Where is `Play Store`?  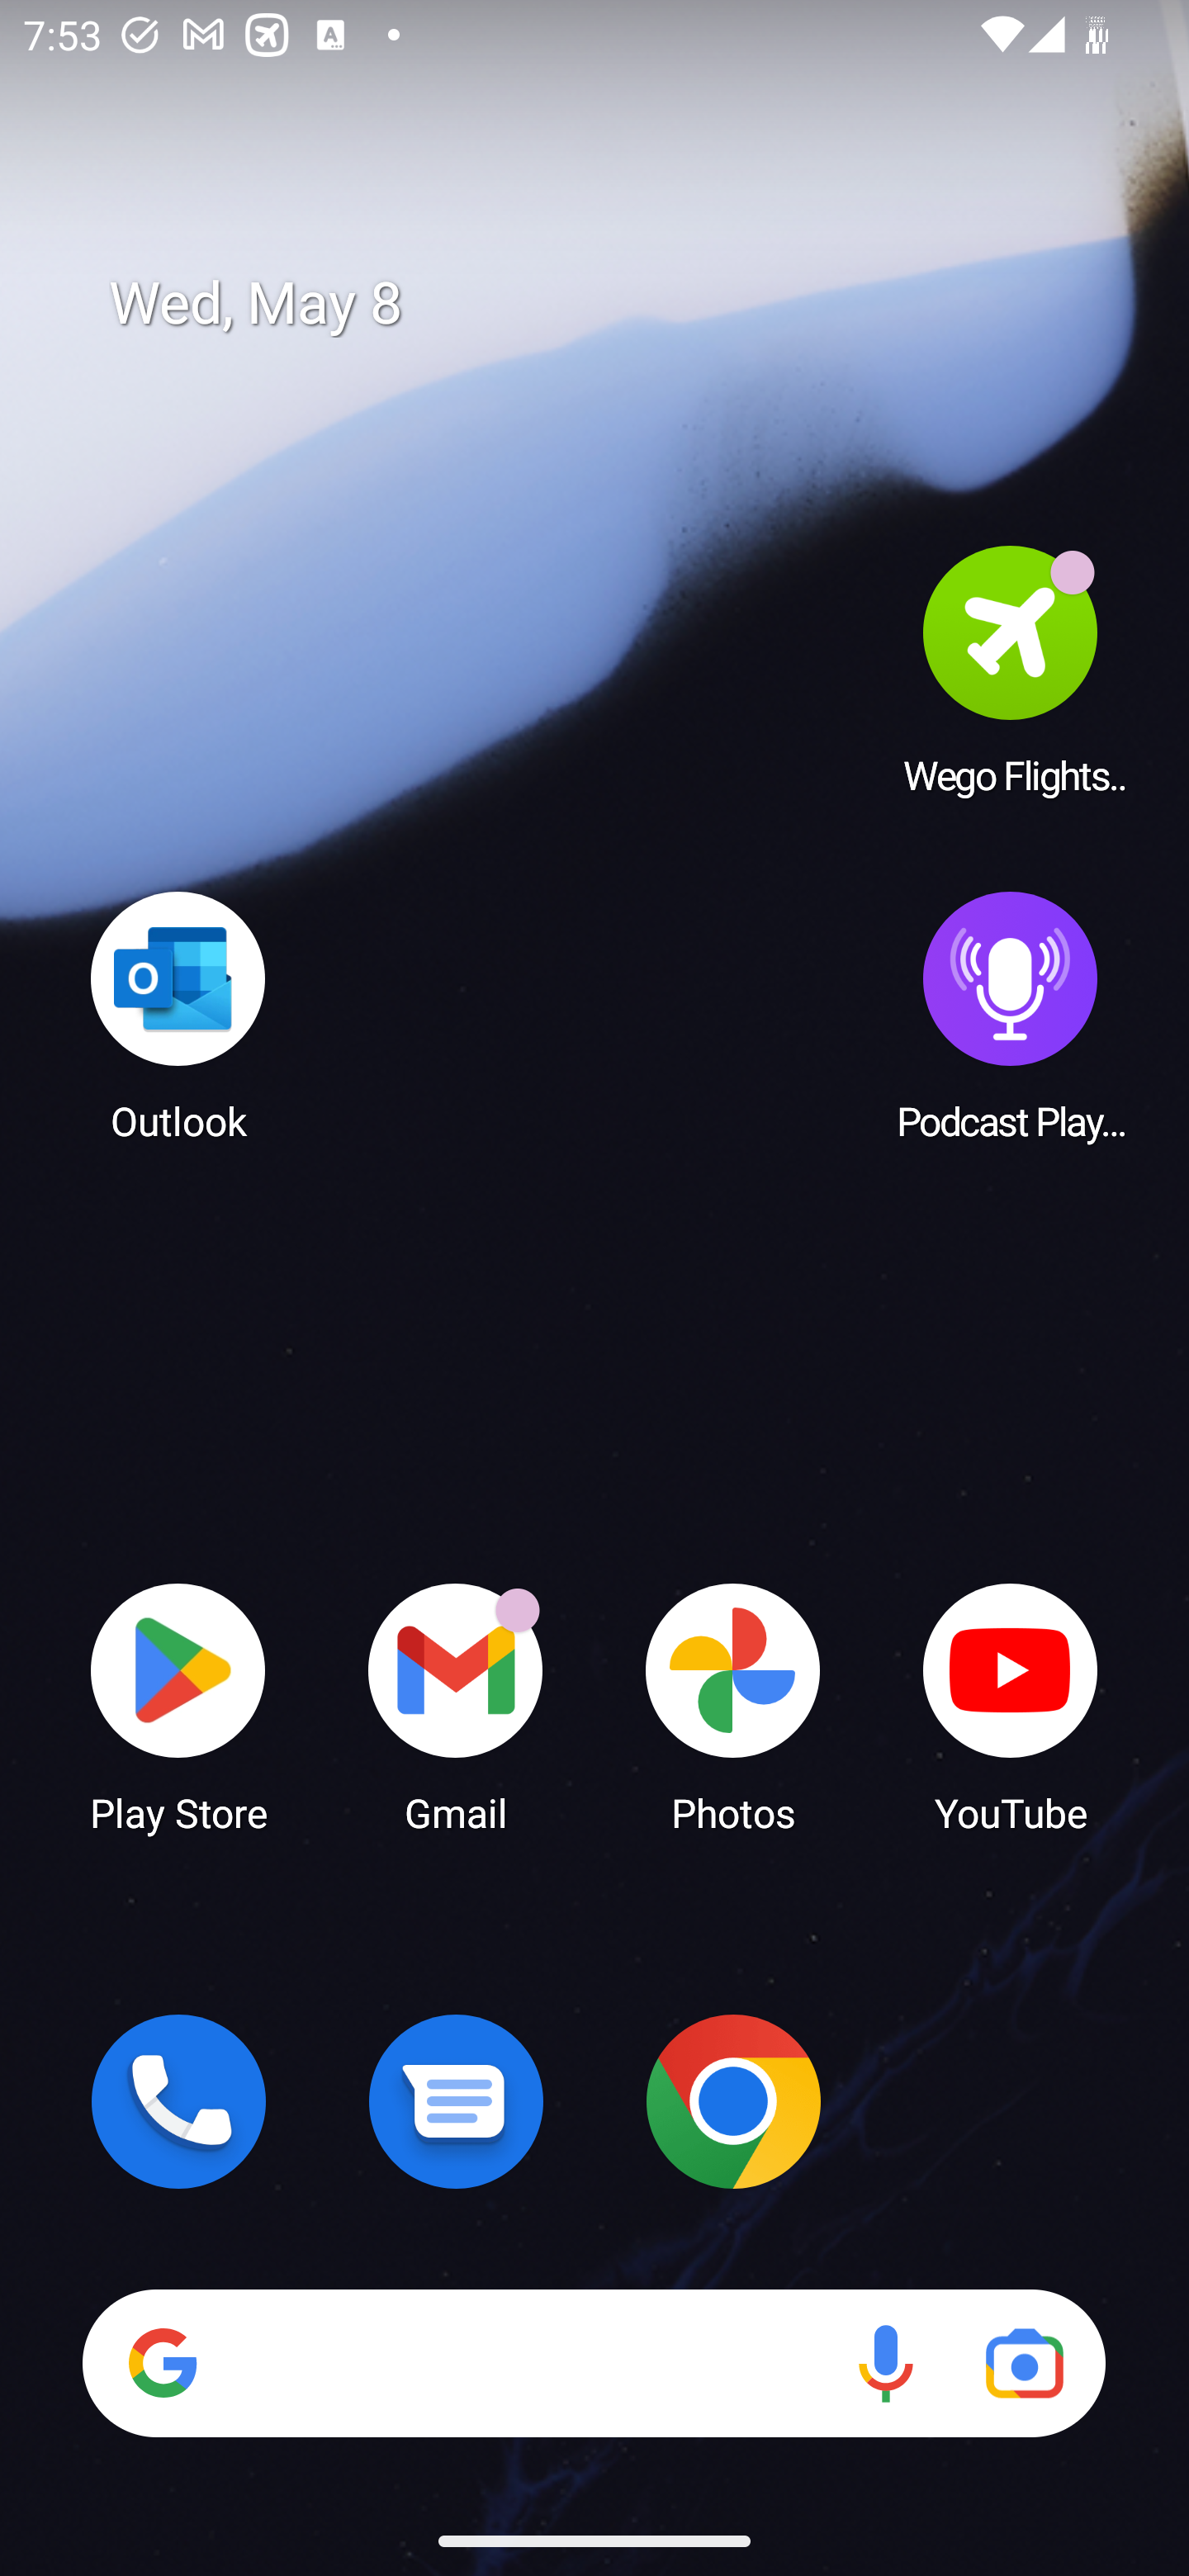 Play Store is located at coordinates (178, 1706).